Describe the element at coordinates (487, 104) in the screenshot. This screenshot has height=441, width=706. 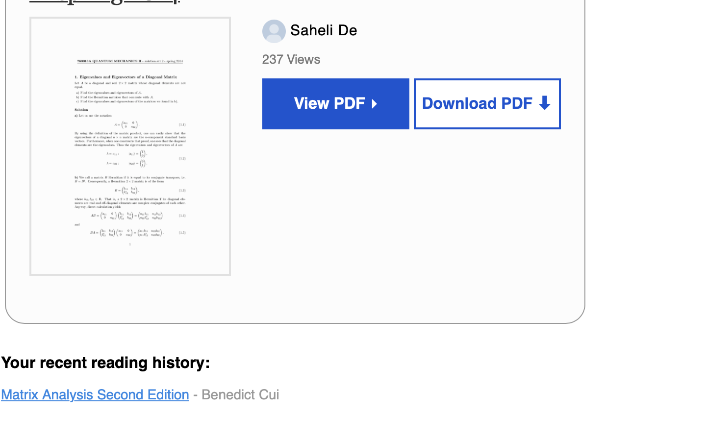
I see `Download PDF ⬇` at that location.